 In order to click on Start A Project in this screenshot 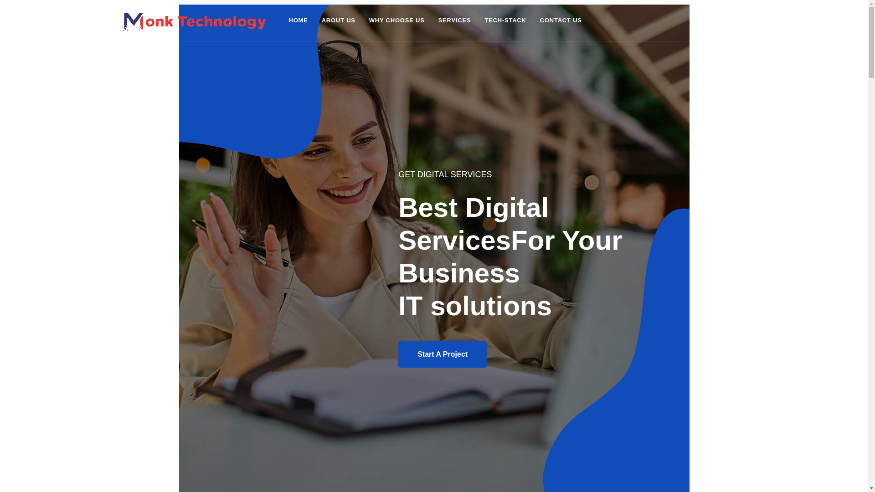, I will do `click(442, 354)`.